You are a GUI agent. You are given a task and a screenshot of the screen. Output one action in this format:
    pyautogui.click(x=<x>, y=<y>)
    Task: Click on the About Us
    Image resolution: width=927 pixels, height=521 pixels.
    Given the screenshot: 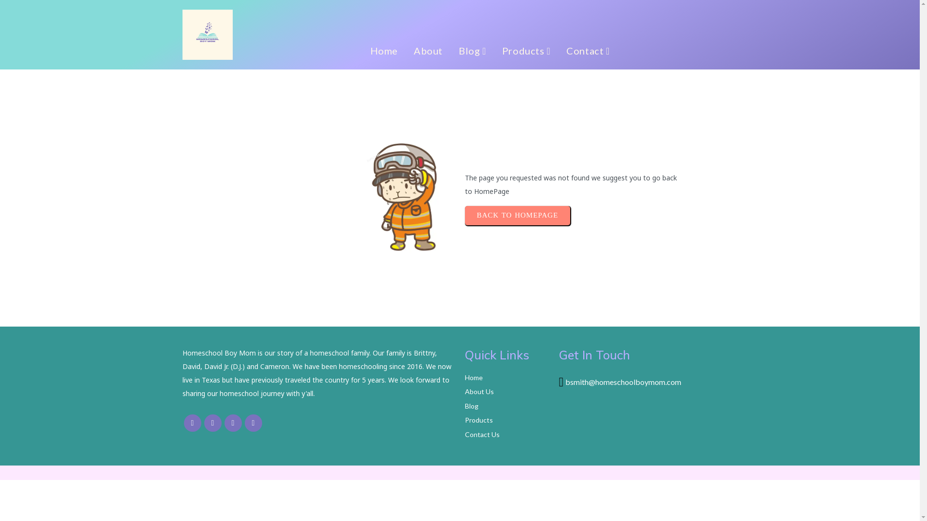 What is the action you would take?
    pyautogui.click(x=507, y=392)
    